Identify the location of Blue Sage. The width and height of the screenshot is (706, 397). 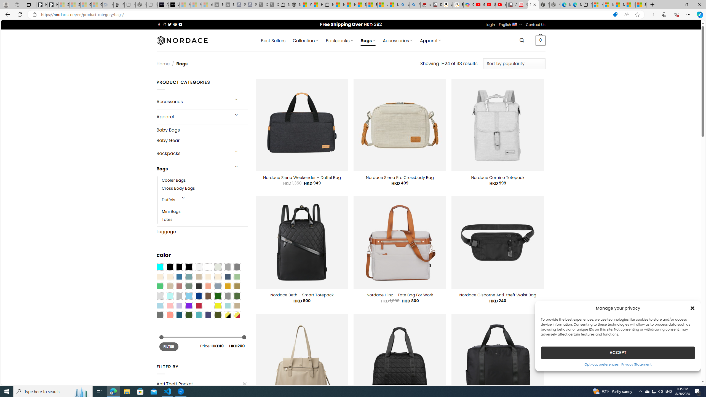
(189, 277).